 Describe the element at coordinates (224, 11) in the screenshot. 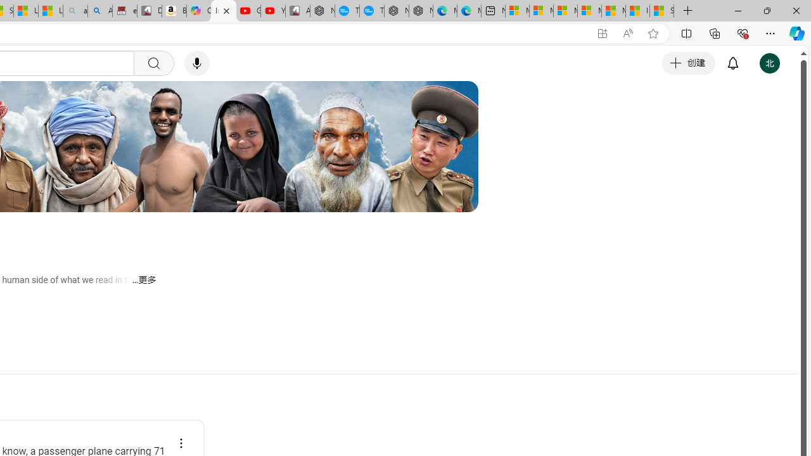

I see `Indigo Traveller - YouTube` at that location.